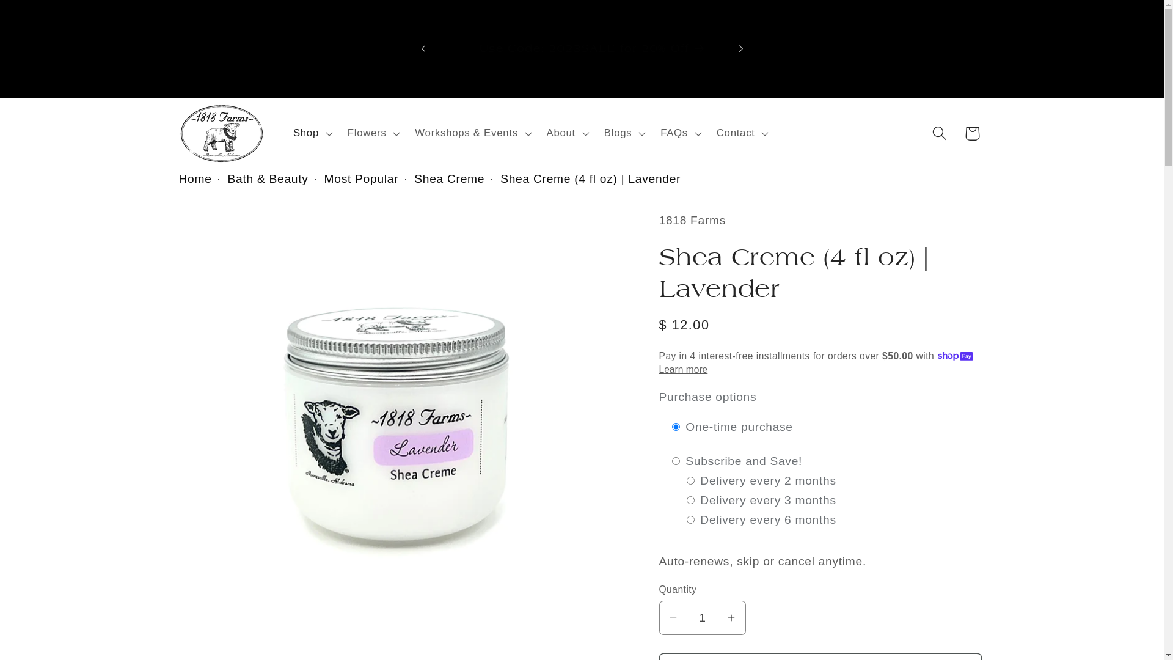 Image resolution: width=1173 pixels, height=660 pixels. Describe the element at coordinates (456, 178) in the screenshot. I see `Shea Creme` at that location.